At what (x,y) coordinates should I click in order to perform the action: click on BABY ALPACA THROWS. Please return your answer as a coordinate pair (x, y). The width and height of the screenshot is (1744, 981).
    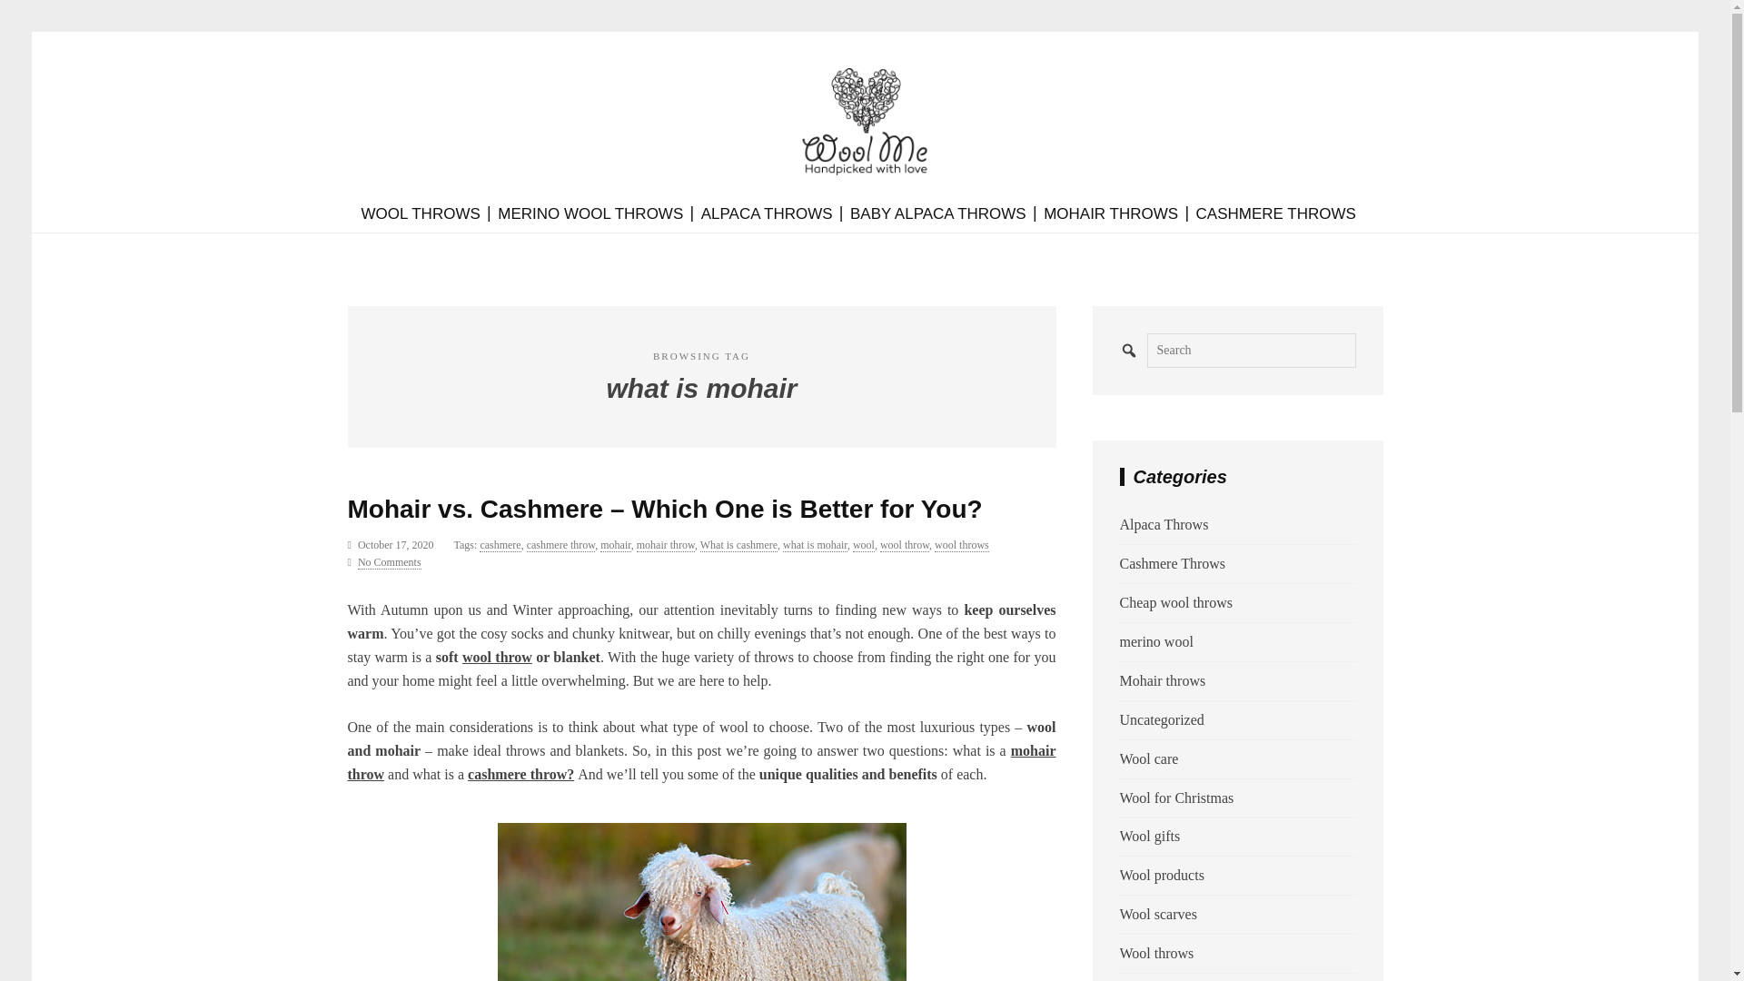
    Looking at the image, I should click on (938, 214).